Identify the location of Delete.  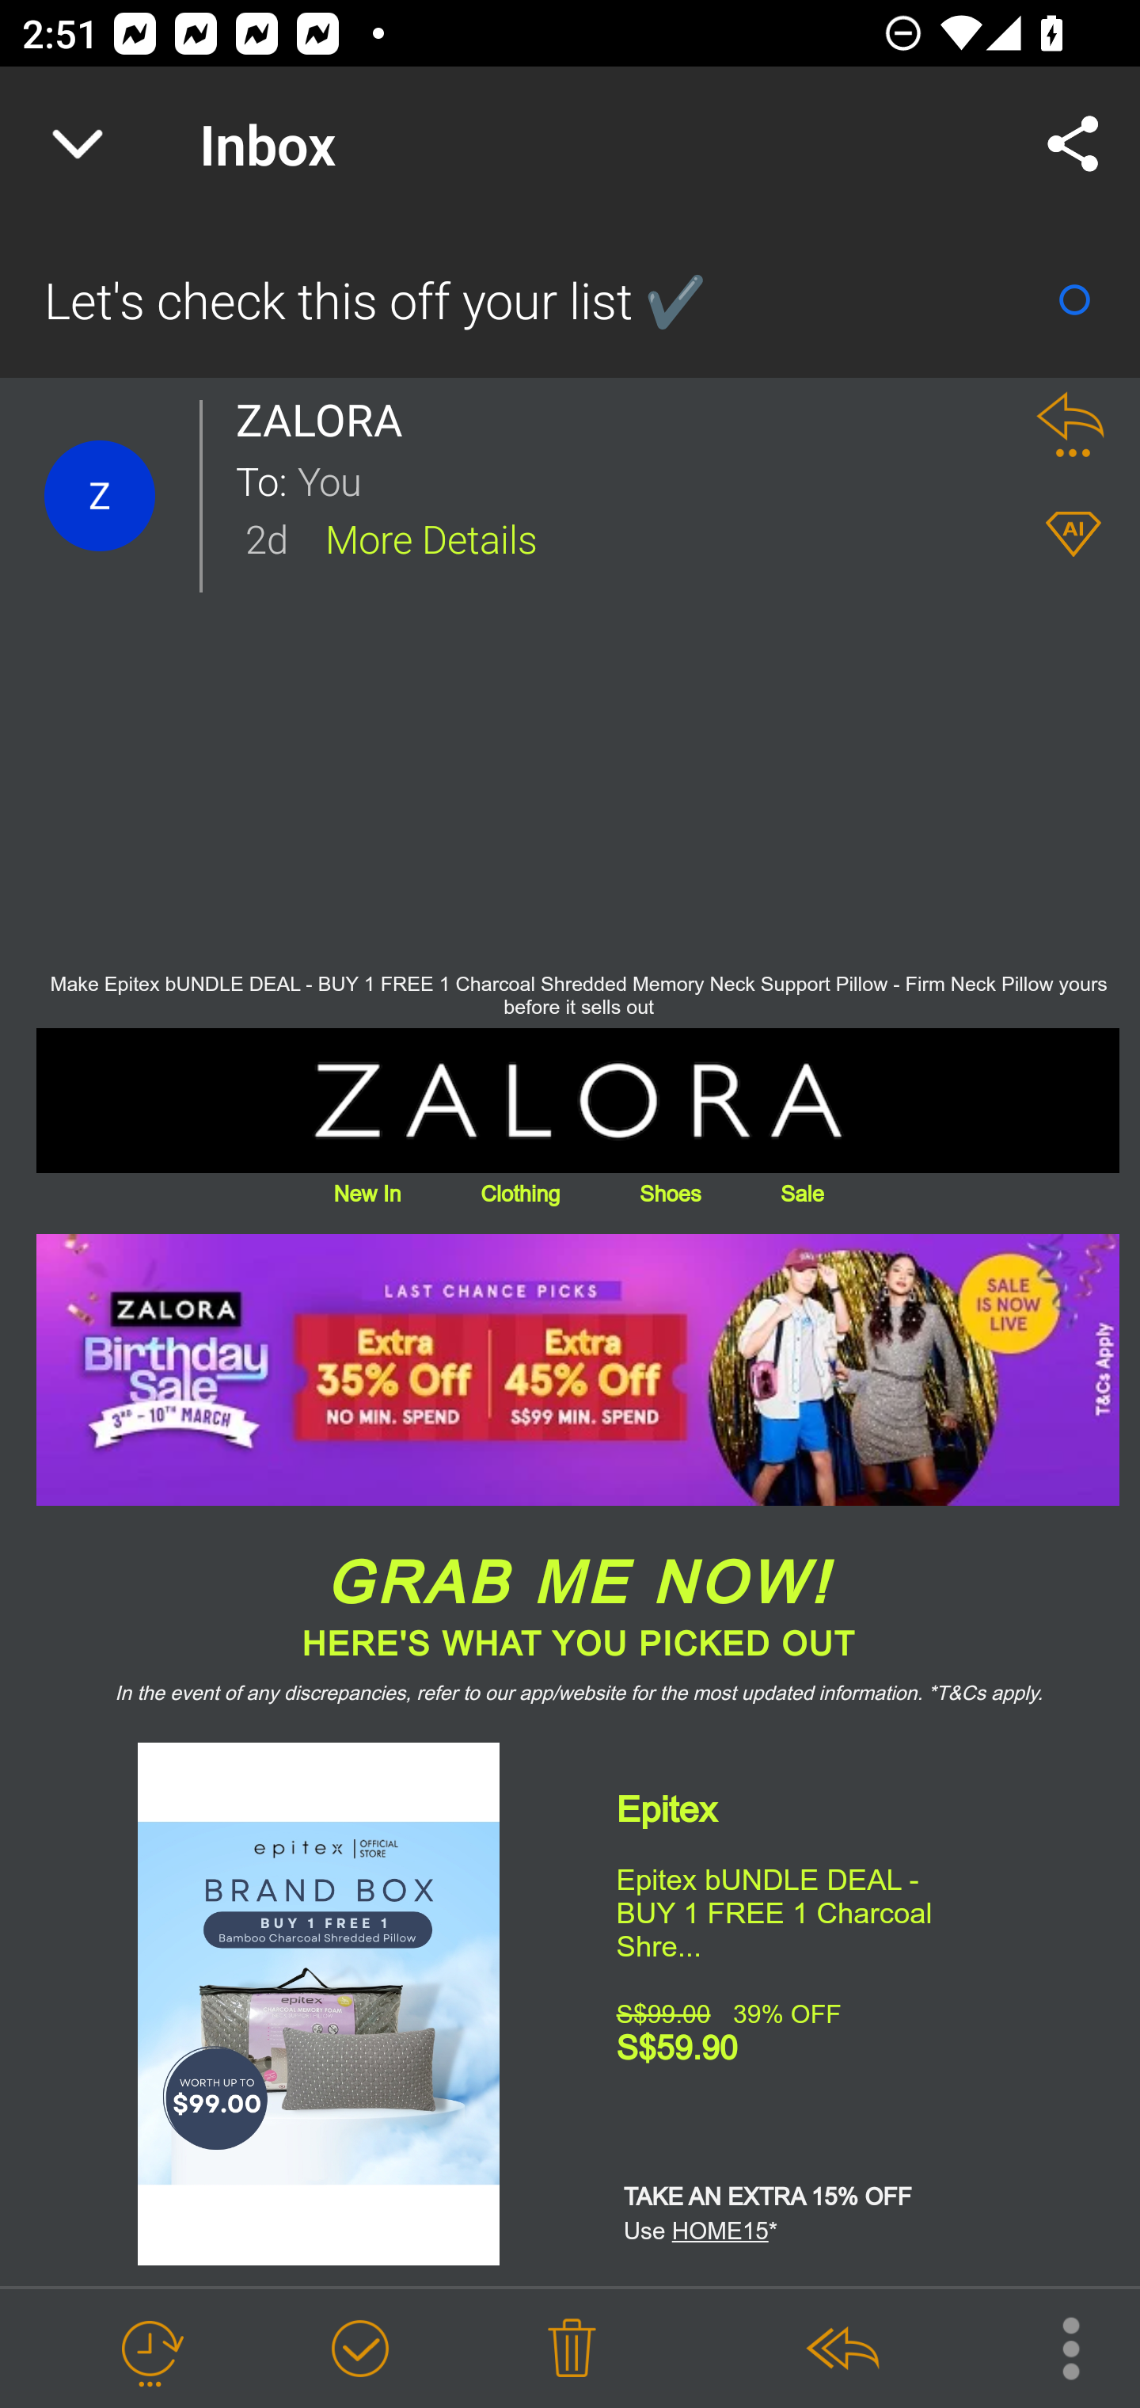
(572, 2349).